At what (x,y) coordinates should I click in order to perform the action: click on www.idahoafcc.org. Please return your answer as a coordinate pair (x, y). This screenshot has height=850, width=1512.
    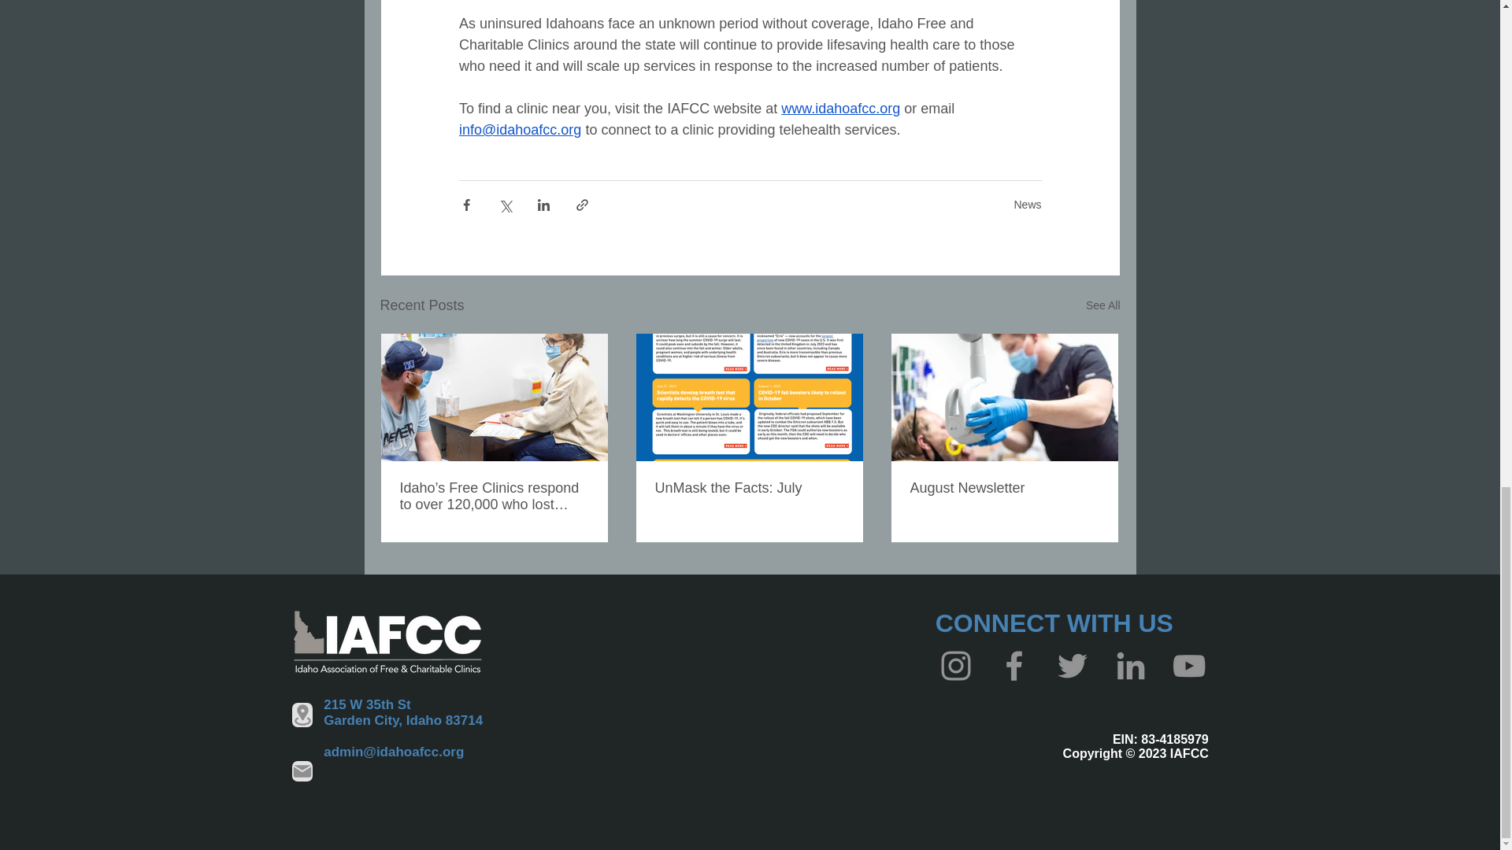
    Looking at the image, I should click on (840, 109).